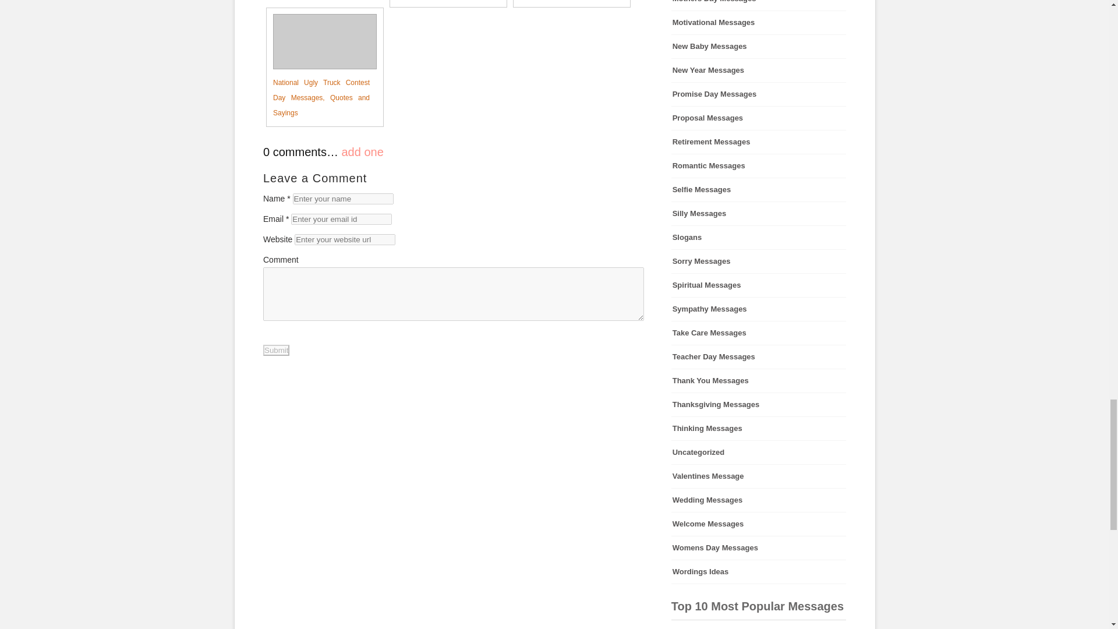  What do you see at coordinates (276, 350) in the screenshot?
I see `Submit` at bounding box center [276, 350].